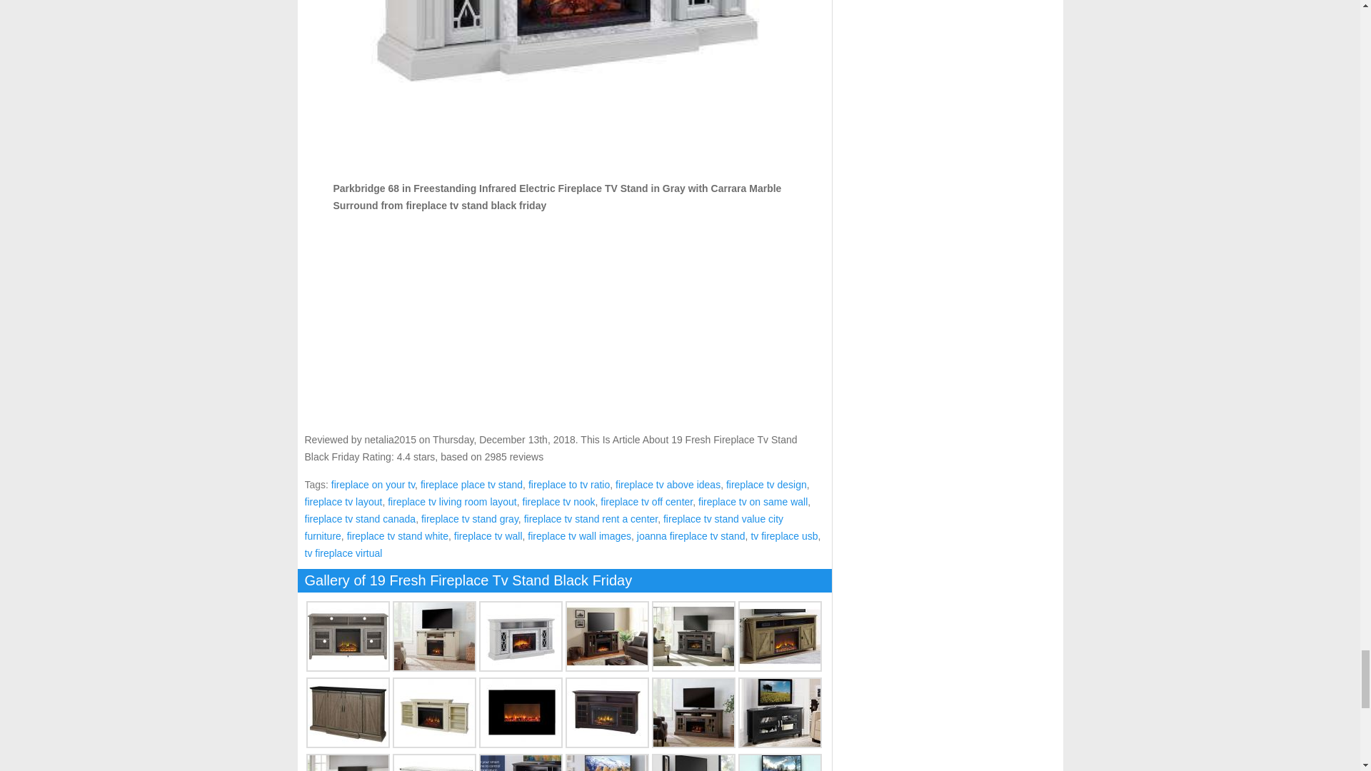 The width and height of the screenshot is (1371, 771). I want to click on fireplace tv stand rent a center, so click(591, 519).